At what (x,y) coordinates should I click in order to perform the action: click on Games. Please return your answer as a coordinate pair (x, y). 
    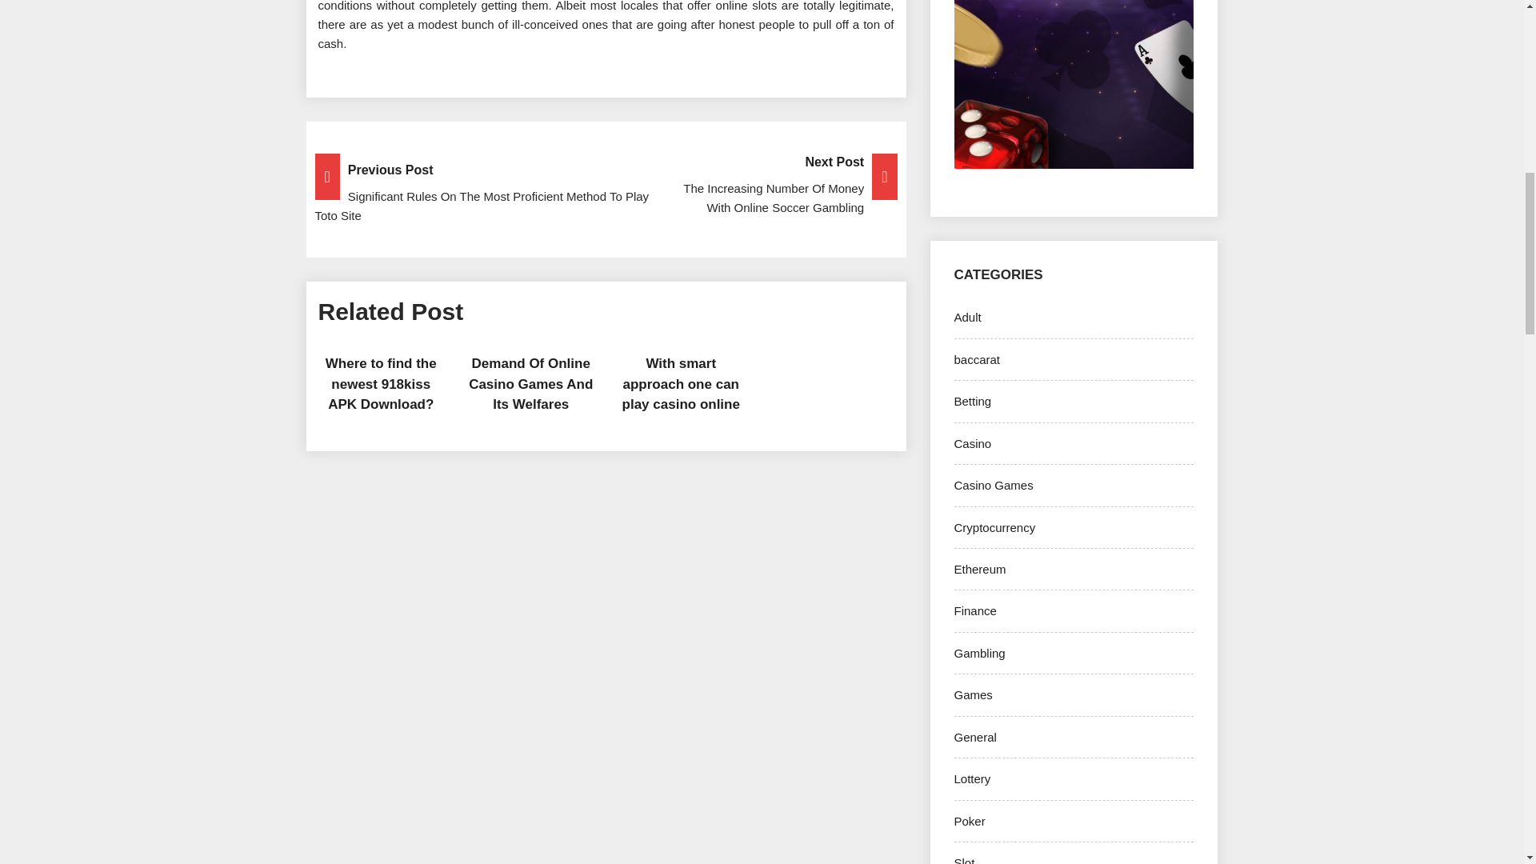
    Looking at the image, I should click on (973, 694).